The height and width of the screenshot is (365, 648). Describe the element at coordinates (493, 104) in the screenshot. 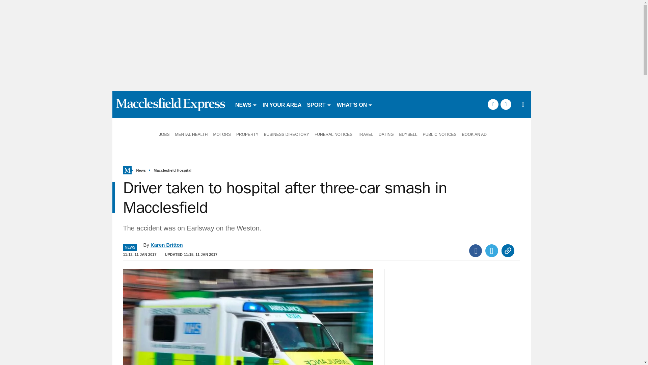

I see `facebook` at that location.